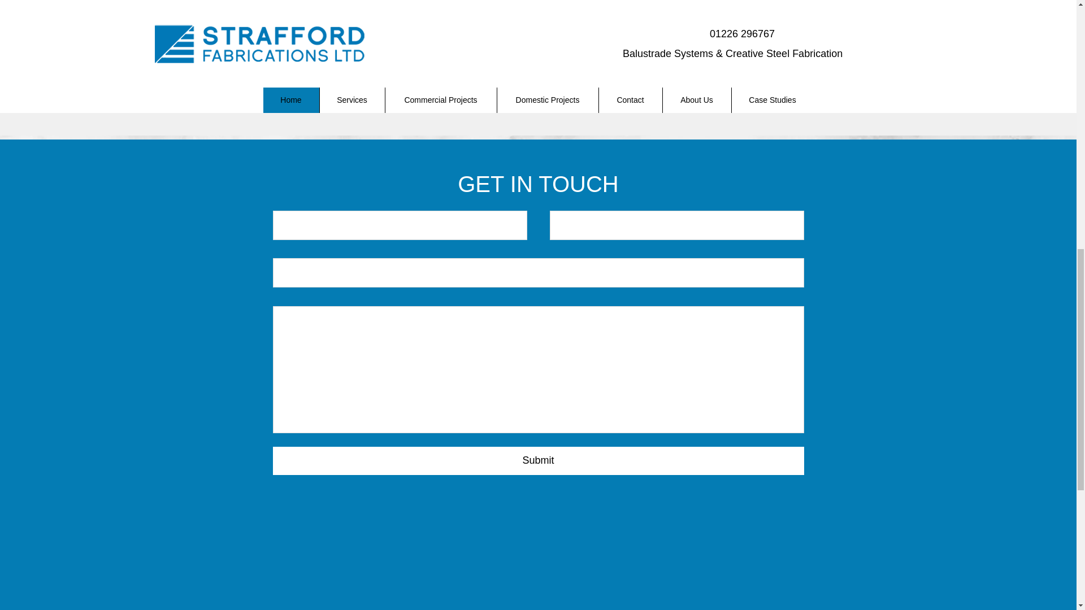  I want to click on Submit, so click(538, 461).